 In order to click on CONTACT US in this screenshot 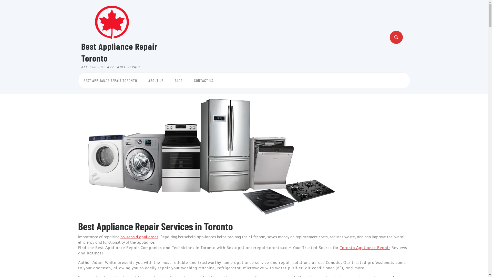, I will do `click(203, 81)`.